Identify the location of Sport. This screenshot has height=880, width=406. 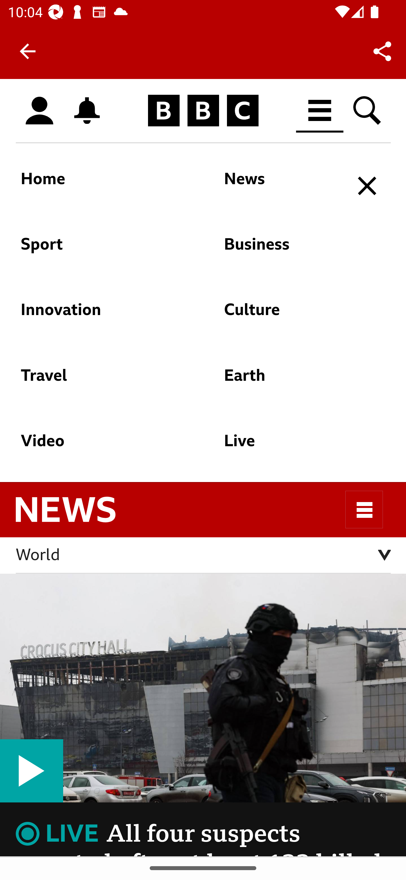
(98, 249).